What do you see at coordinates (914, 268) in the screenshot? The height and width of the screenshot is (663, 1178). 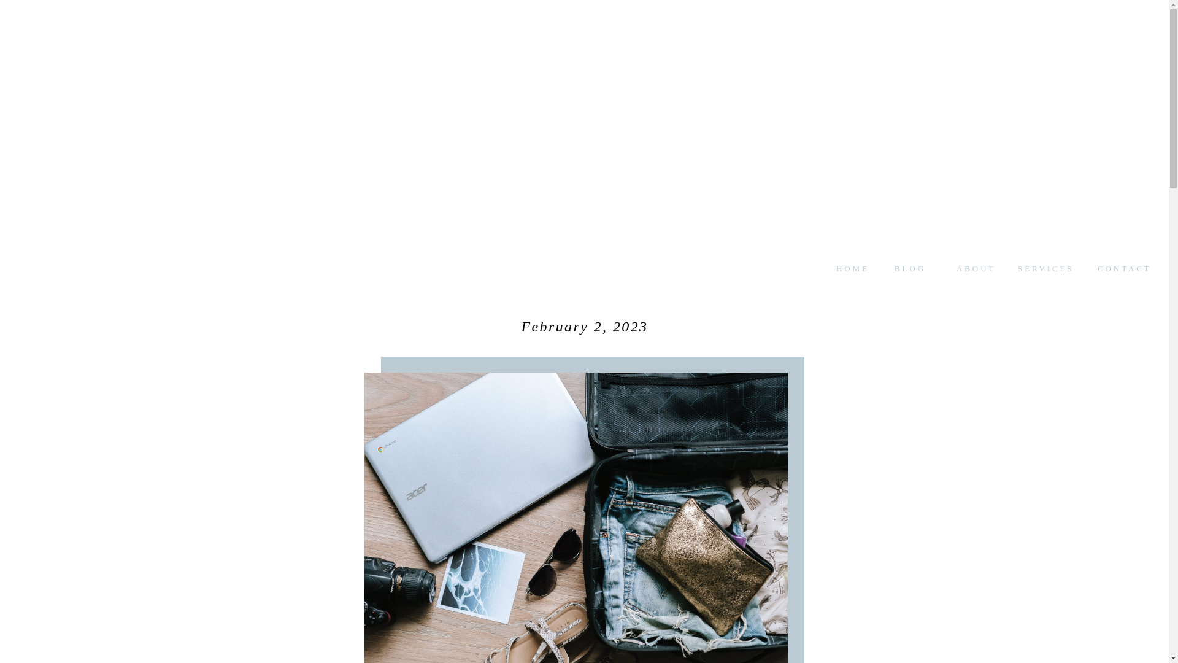 I see `BLOG` at bounding box center [914, 268].